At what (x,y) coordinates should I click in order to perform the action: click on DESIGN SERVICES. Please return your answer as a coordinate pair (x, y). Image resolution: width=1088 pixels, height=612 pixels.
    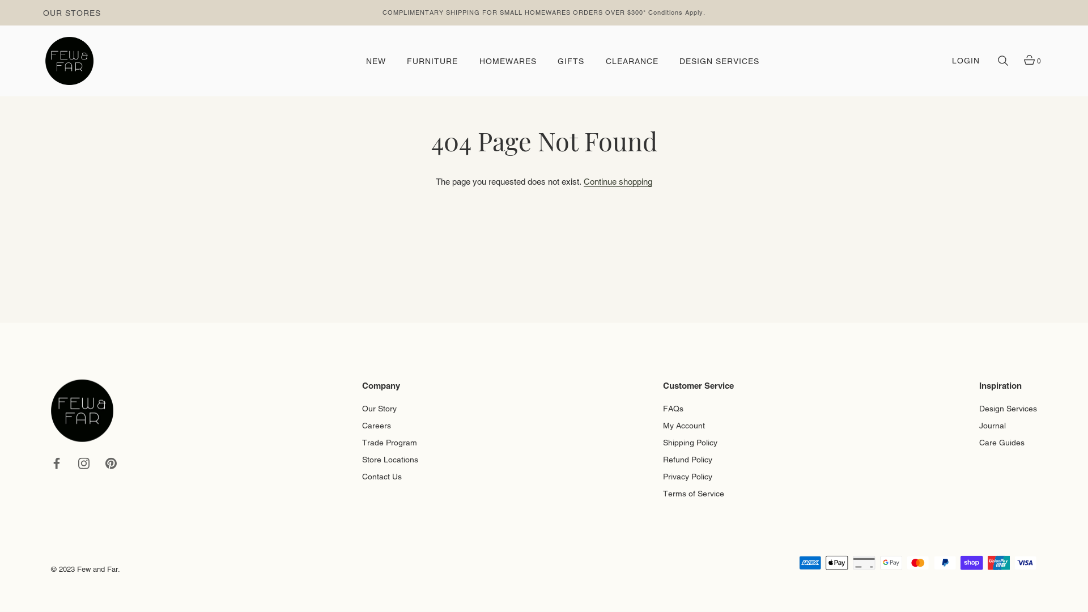
    Looking at the image, I should click on (720, 61).